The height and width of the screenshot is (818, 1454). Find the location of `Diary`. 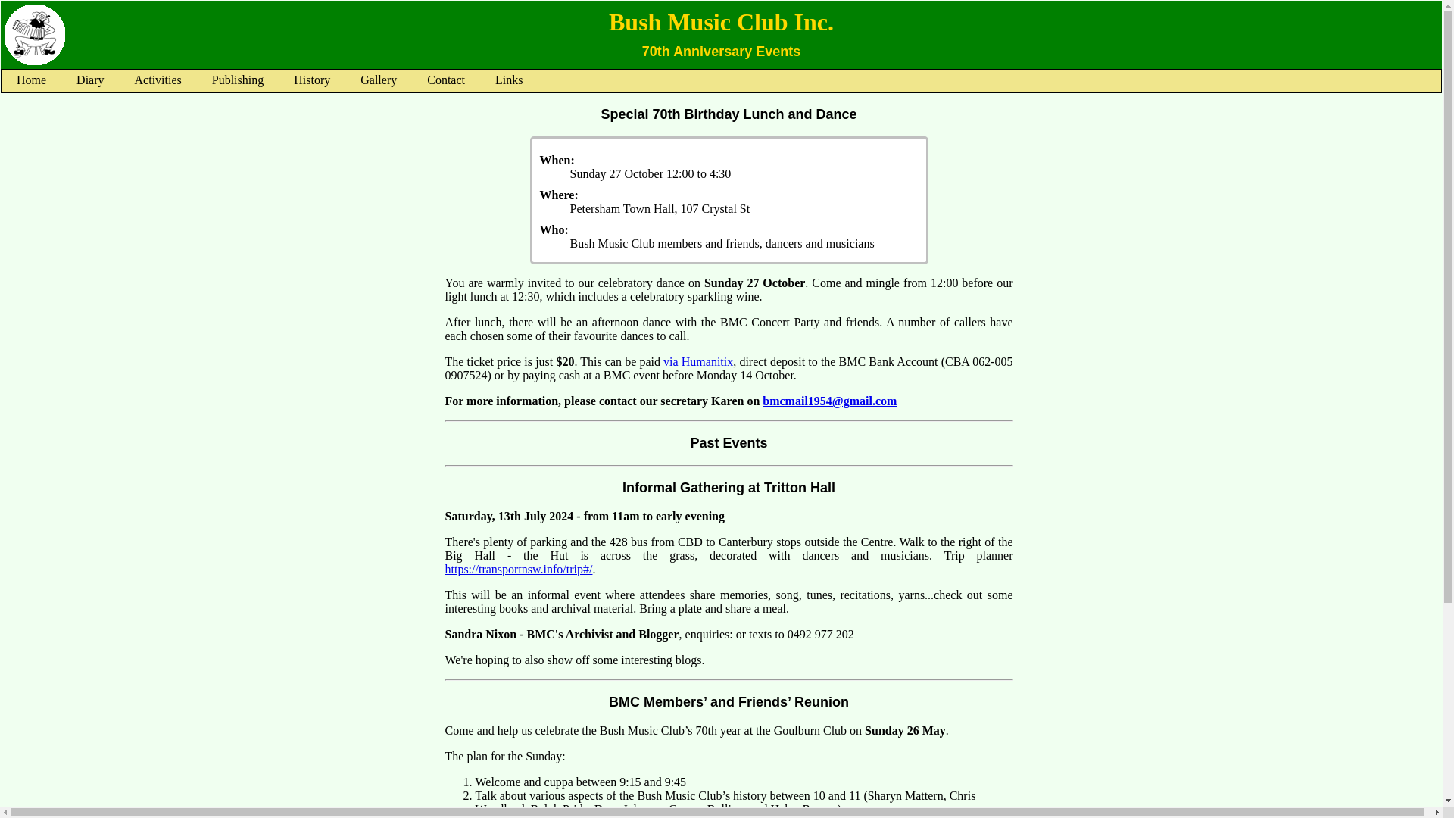

Diary is located at coordinates (89, 80).